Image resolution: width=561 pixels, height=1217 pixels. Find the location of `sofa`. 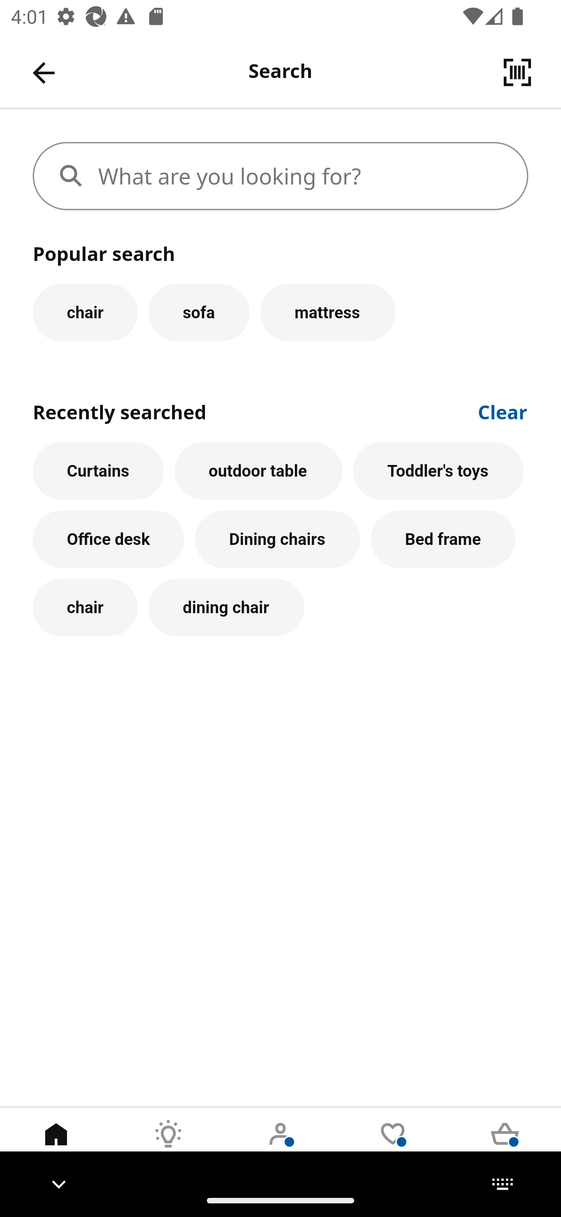

sofa is located at coordinates (199, 312).